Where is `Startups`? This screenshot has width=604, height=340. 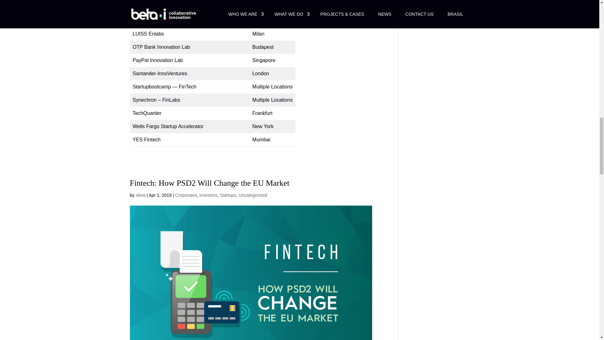 Startups is located at coordinates (228, 195).